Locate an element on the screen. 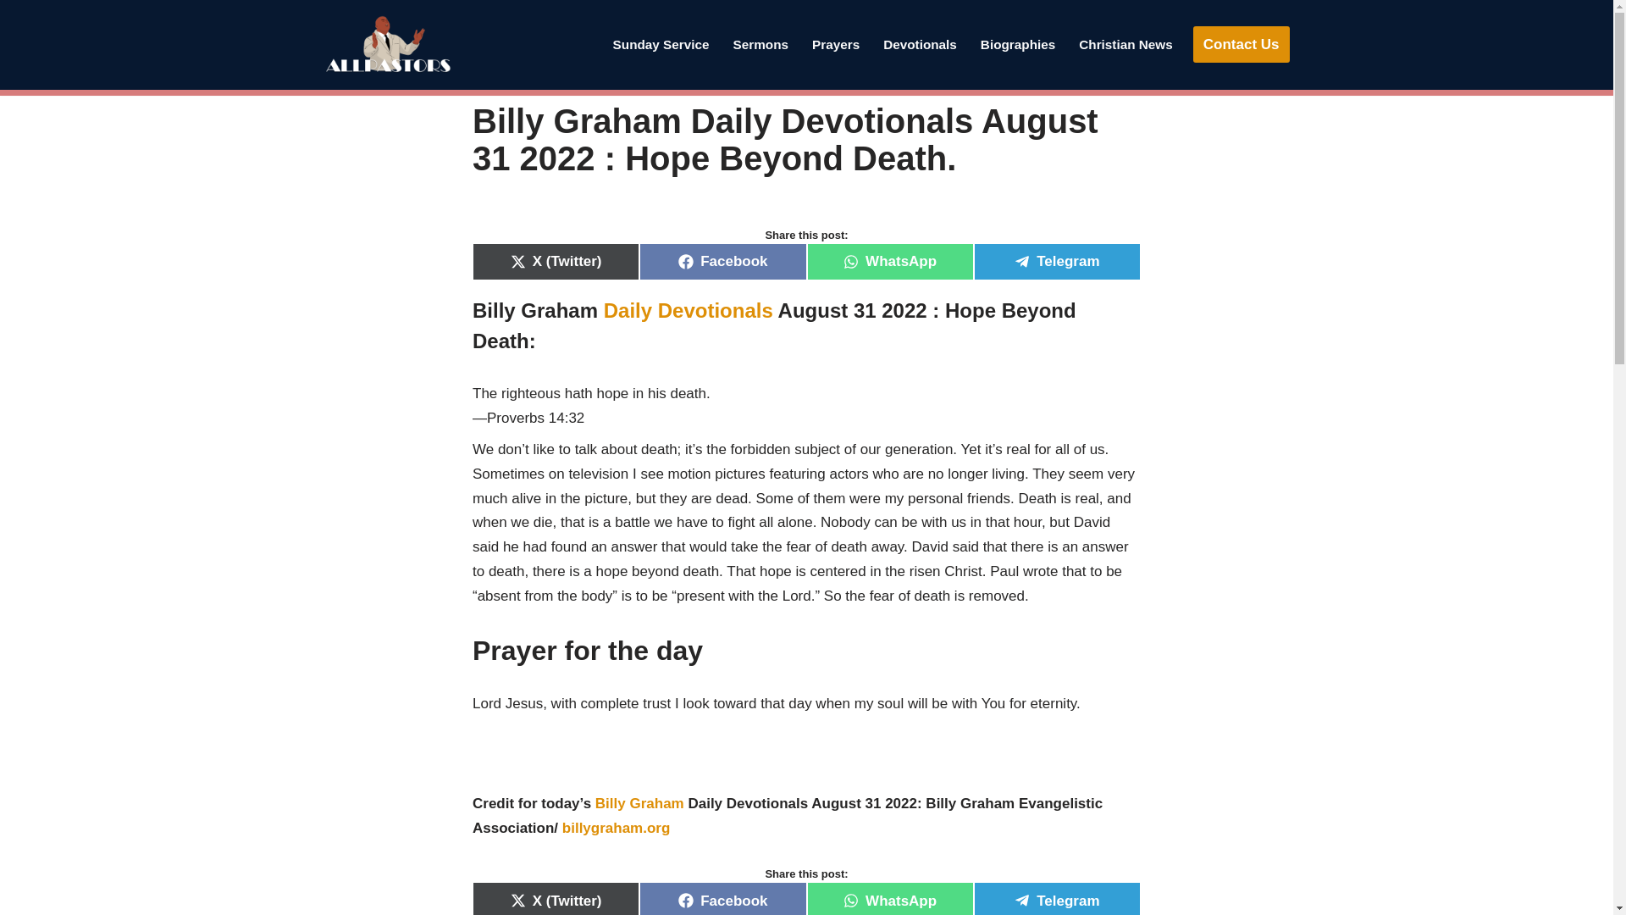  Facebook is located at coordinates (722, 898).